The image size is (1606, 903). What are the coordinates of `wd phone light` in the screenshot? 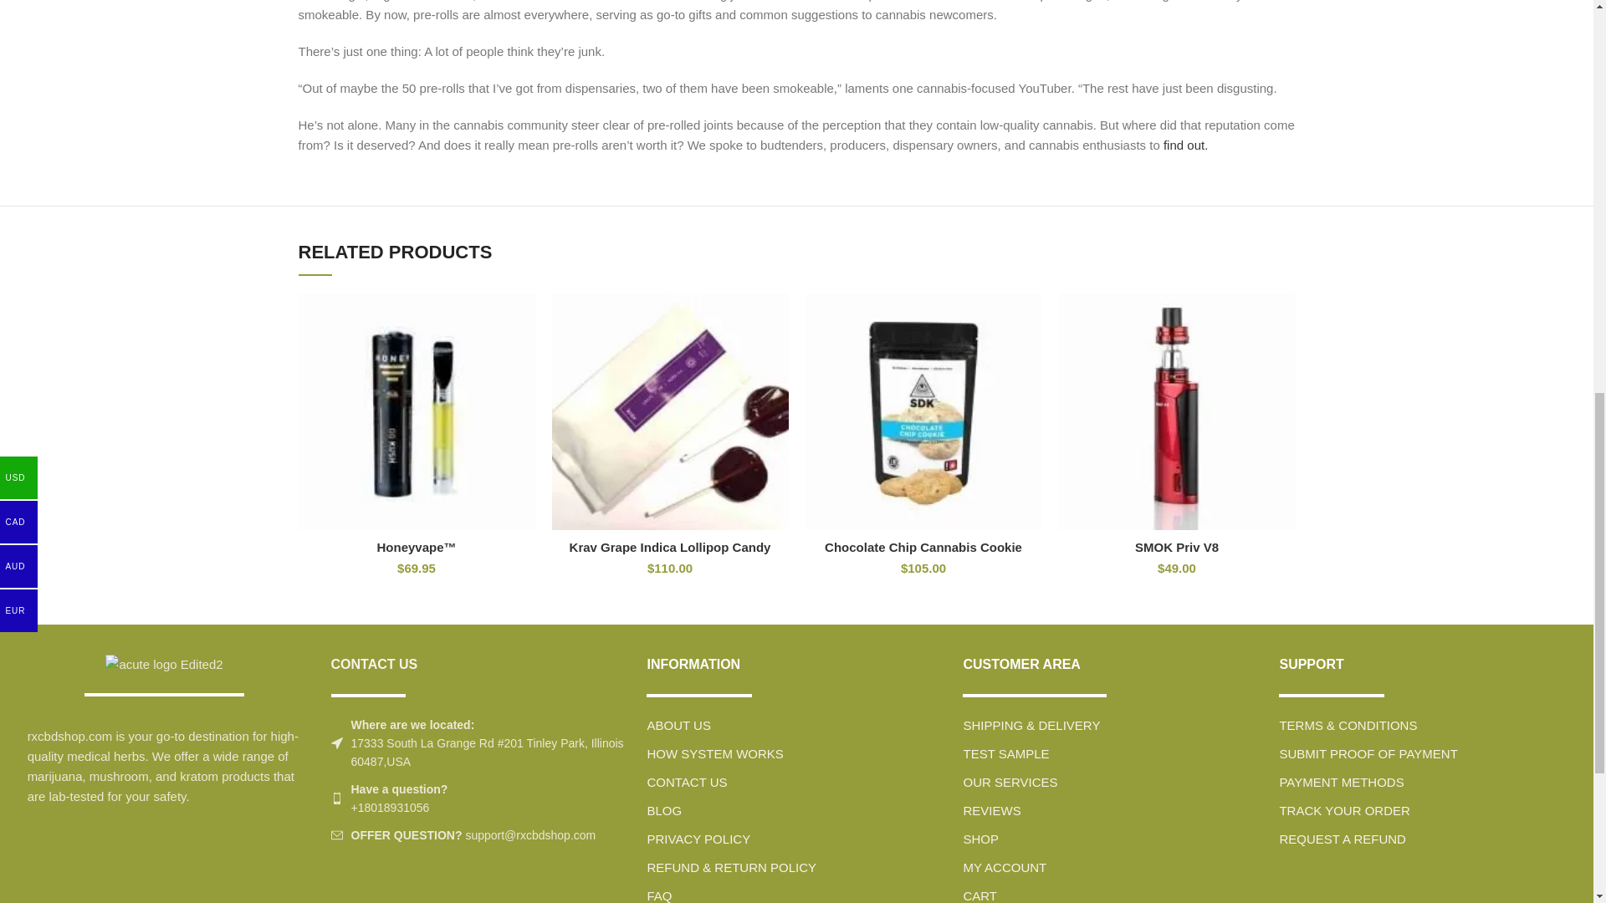 It's located at (336, 798).